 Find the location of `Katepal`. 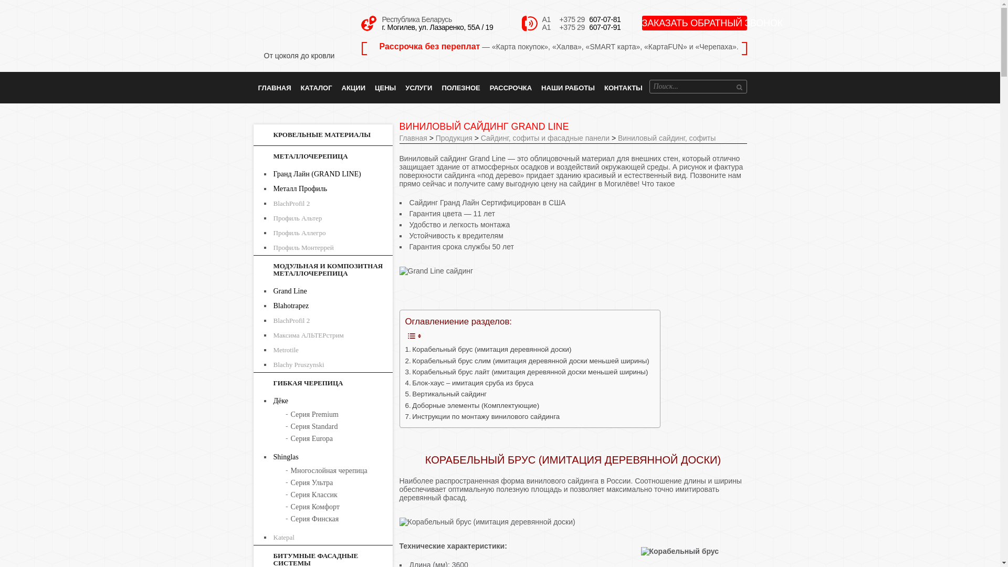

Katepal is located at coordinates (332, 538).